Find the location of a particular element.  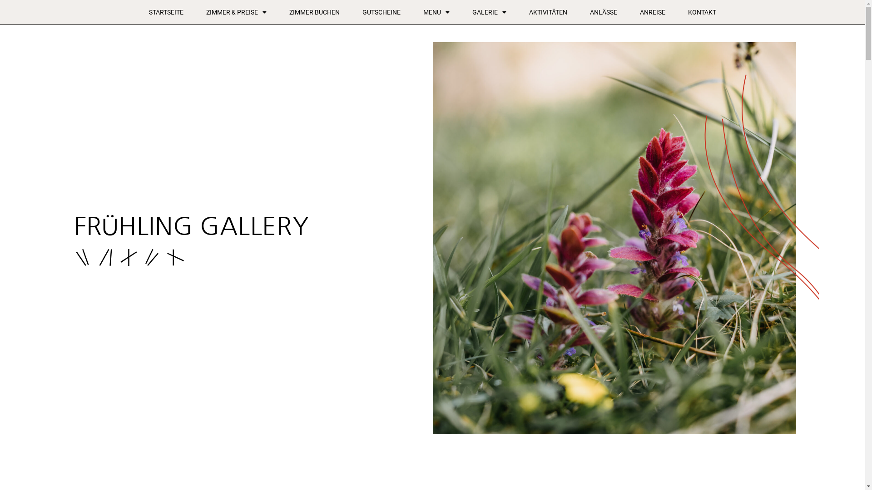

ZIMMER & PREISE is located at coordinates (236, 12).